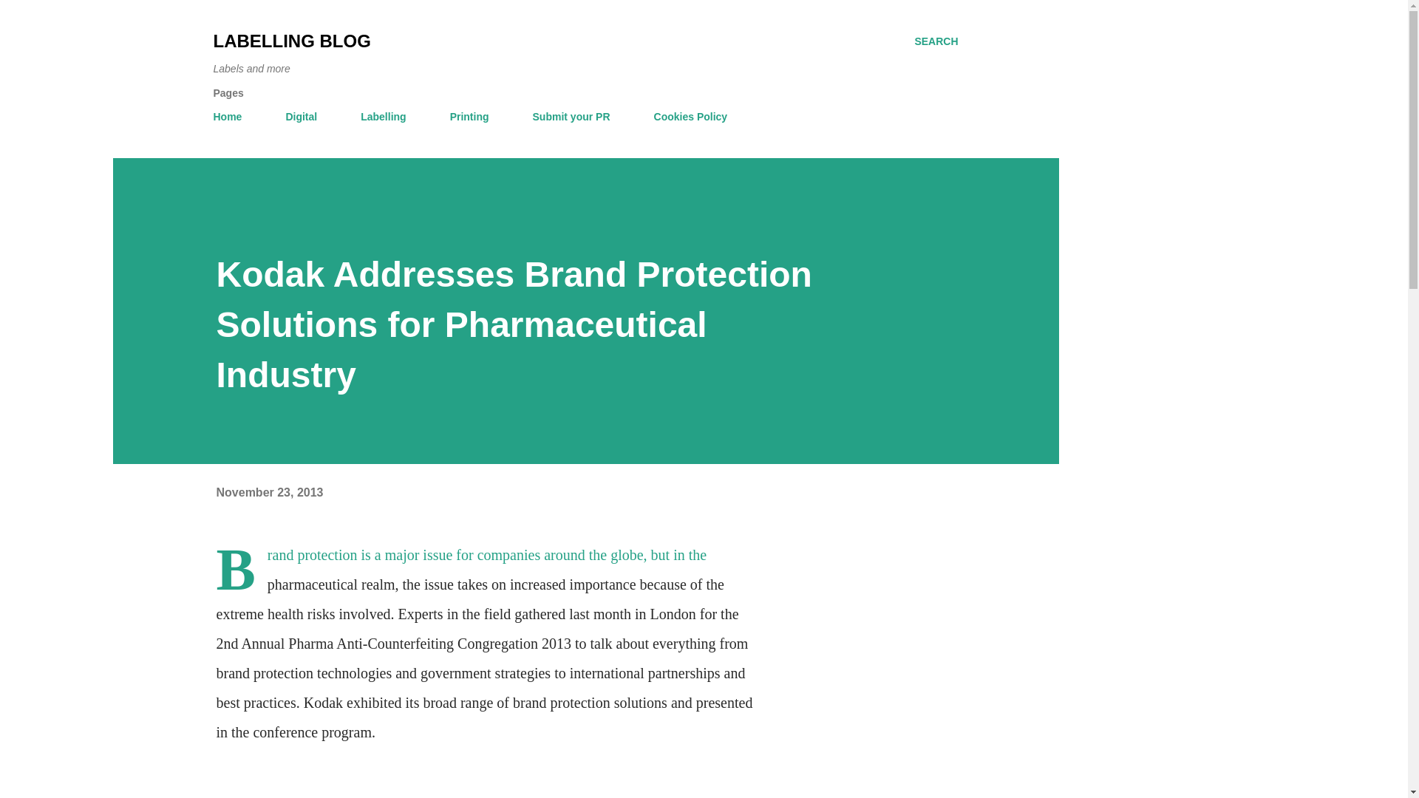  I want to click on LABELLING BLOG, so click(291, 41).